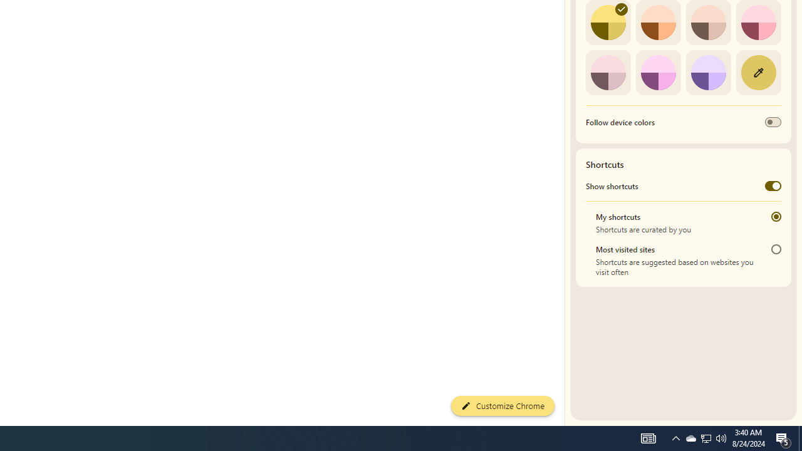 The width and height of the screenshot is (802, 451). I want to click on Citron, so click(608, 23).